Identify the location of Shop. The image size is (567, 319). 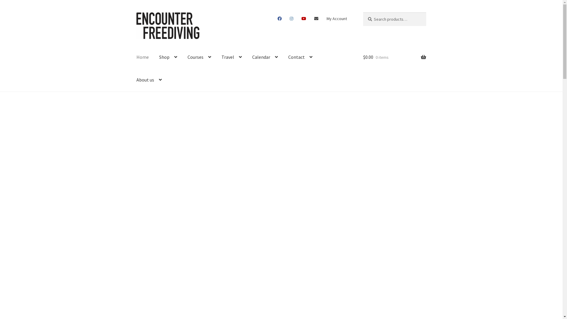
(168, 57).